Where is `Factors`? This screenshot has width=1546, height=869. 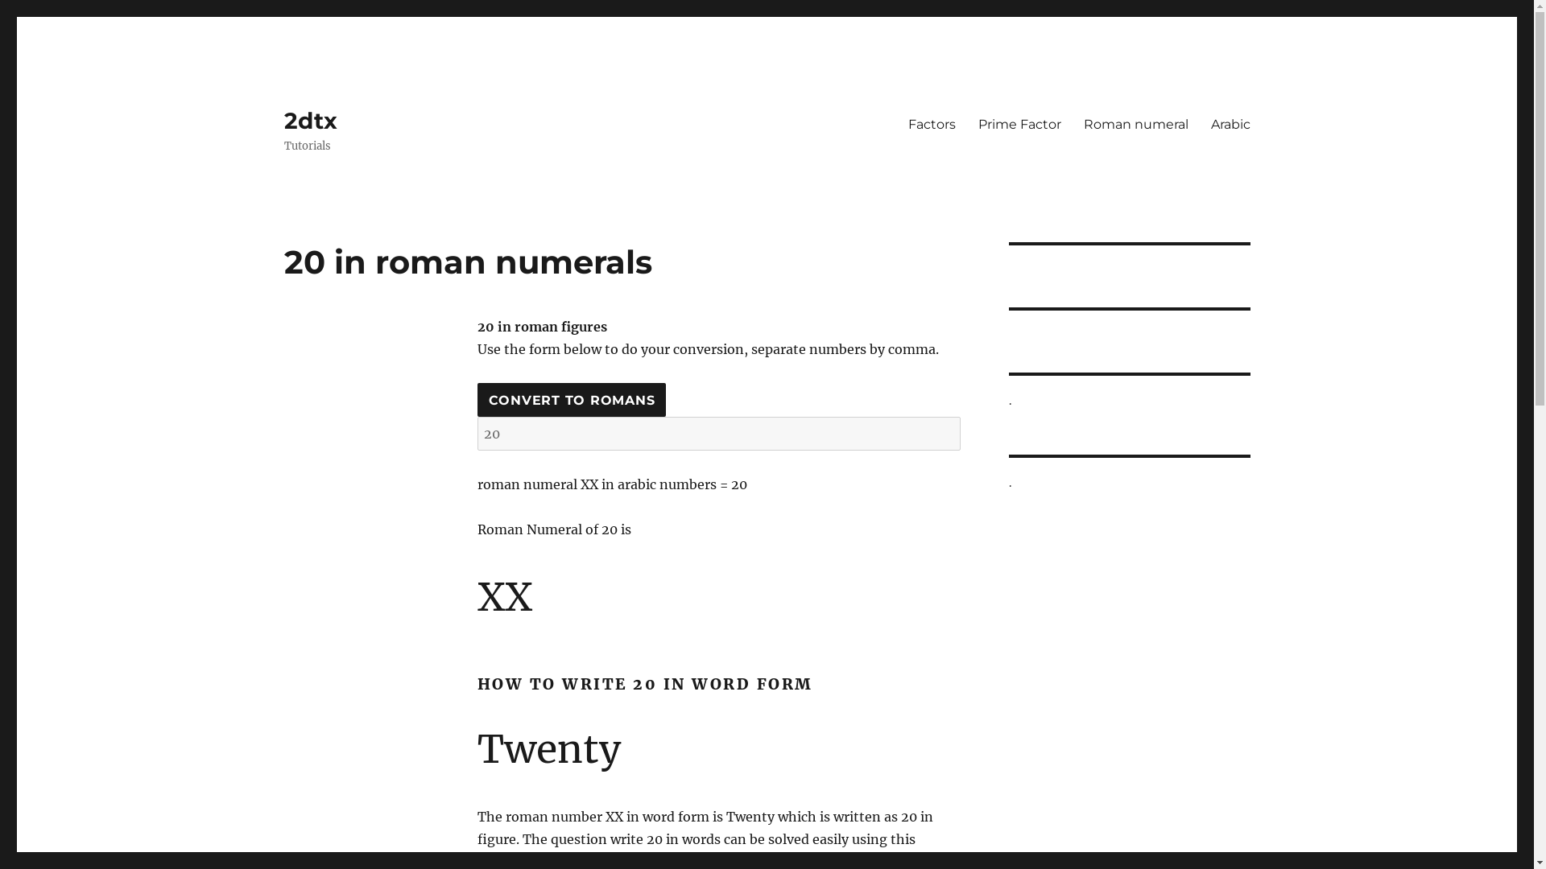 Factors is located at coordinates (932, 124).